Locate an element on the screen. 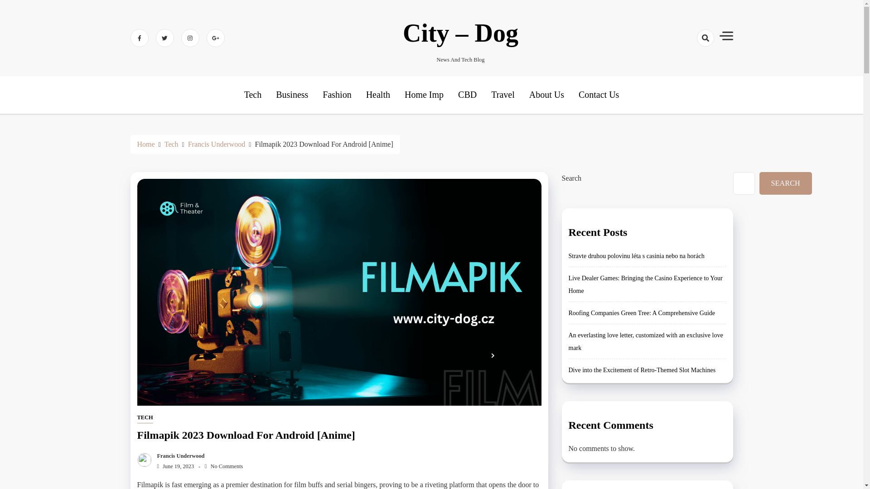 The width and height of the screenshot is (870, 489). Contact Us is located at coordinates (598, 95).